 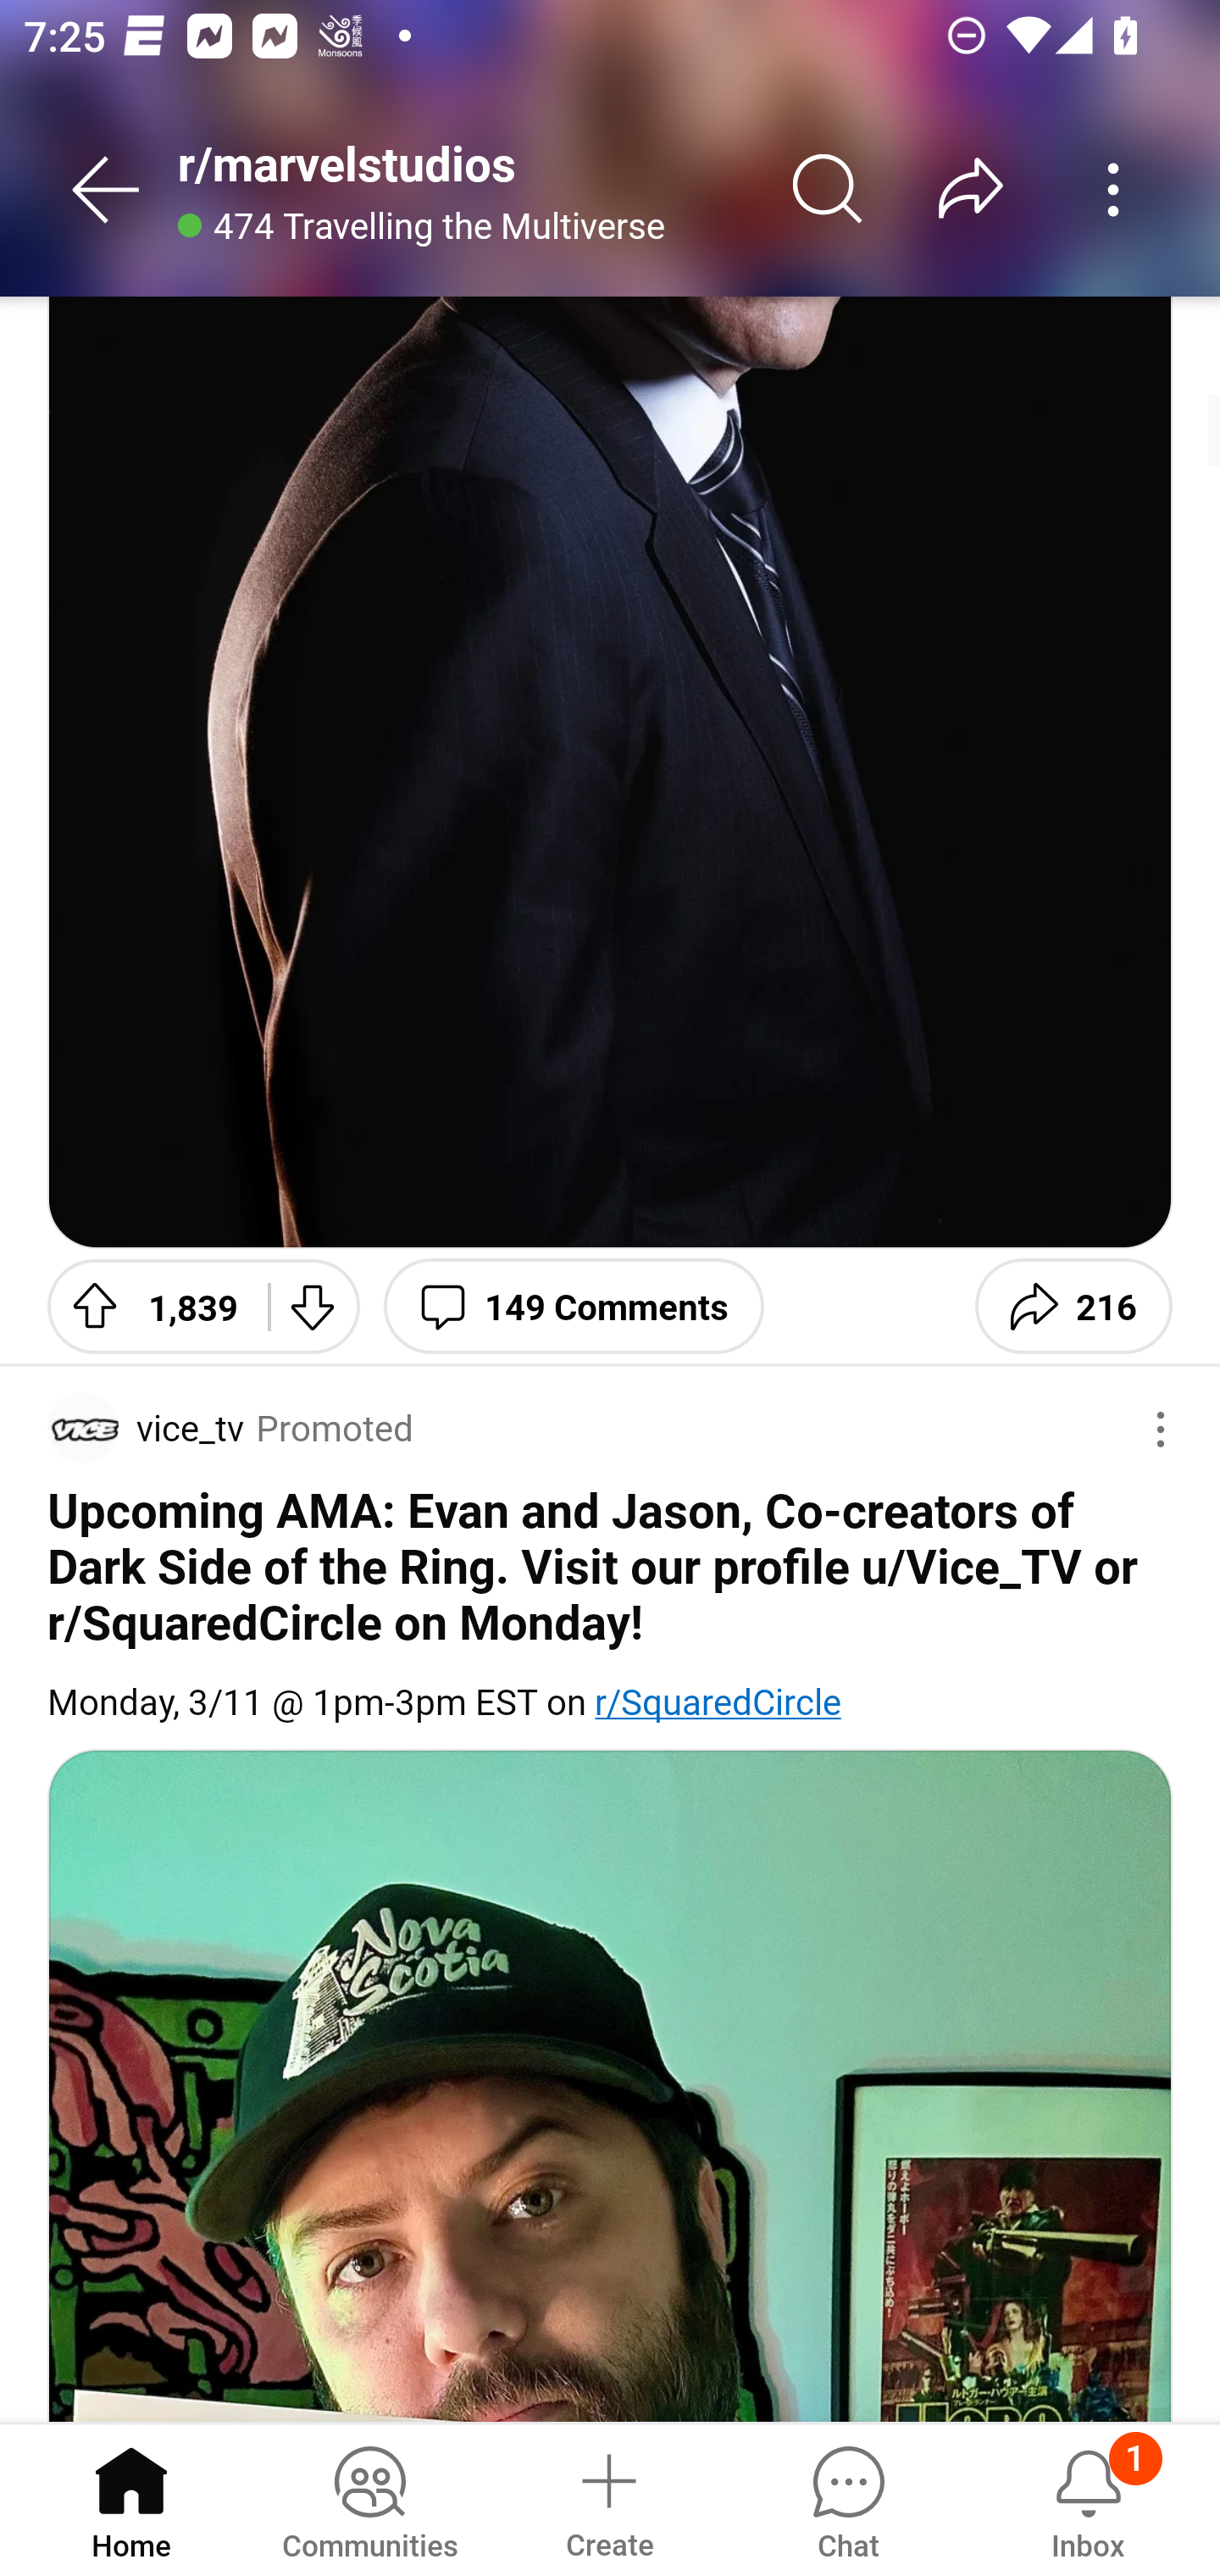 What do you see at coordinates (1113, 189) in the screenshot?
I see `More community actions` at bounding box center [1113, 189].